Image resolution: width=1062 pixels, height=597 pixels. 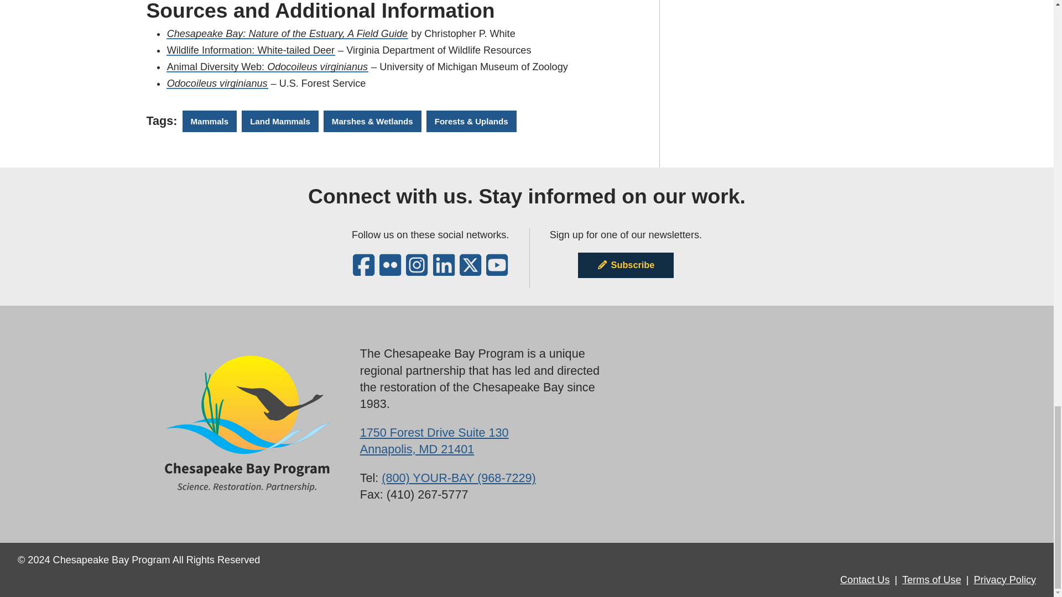 What do you see at coordinates (470, 271) in the screenshot?
I see `Follow us on X, formerly known as Twitter` at bounding box center [470, 271].